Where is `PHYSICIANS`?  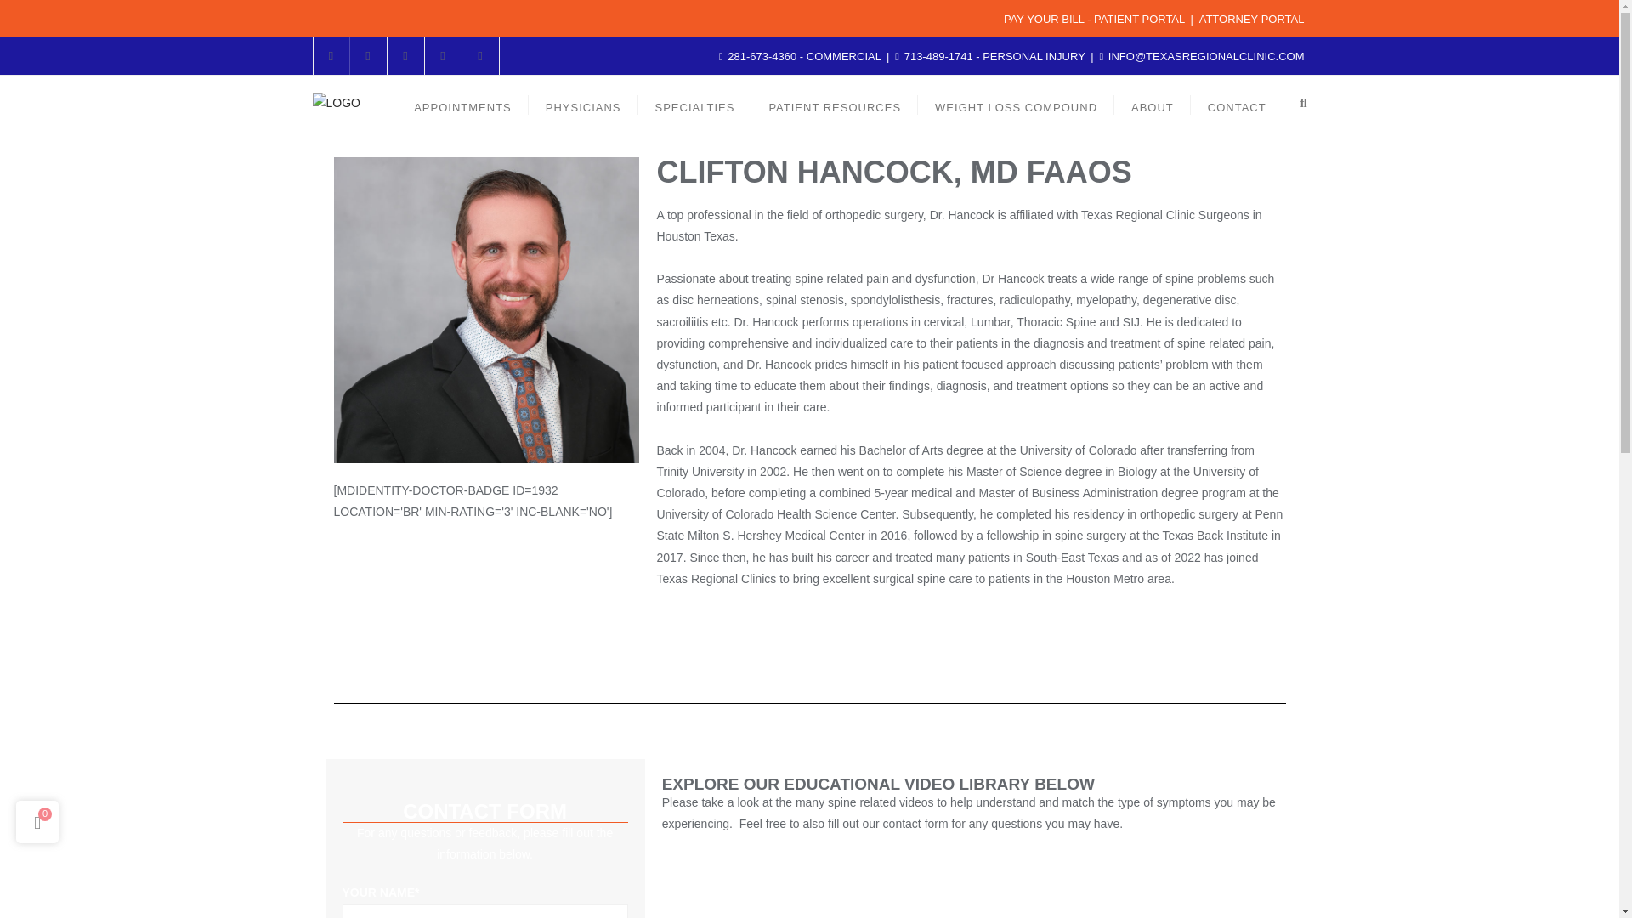
PHYSICIANS is located at coordinates (583, 103).